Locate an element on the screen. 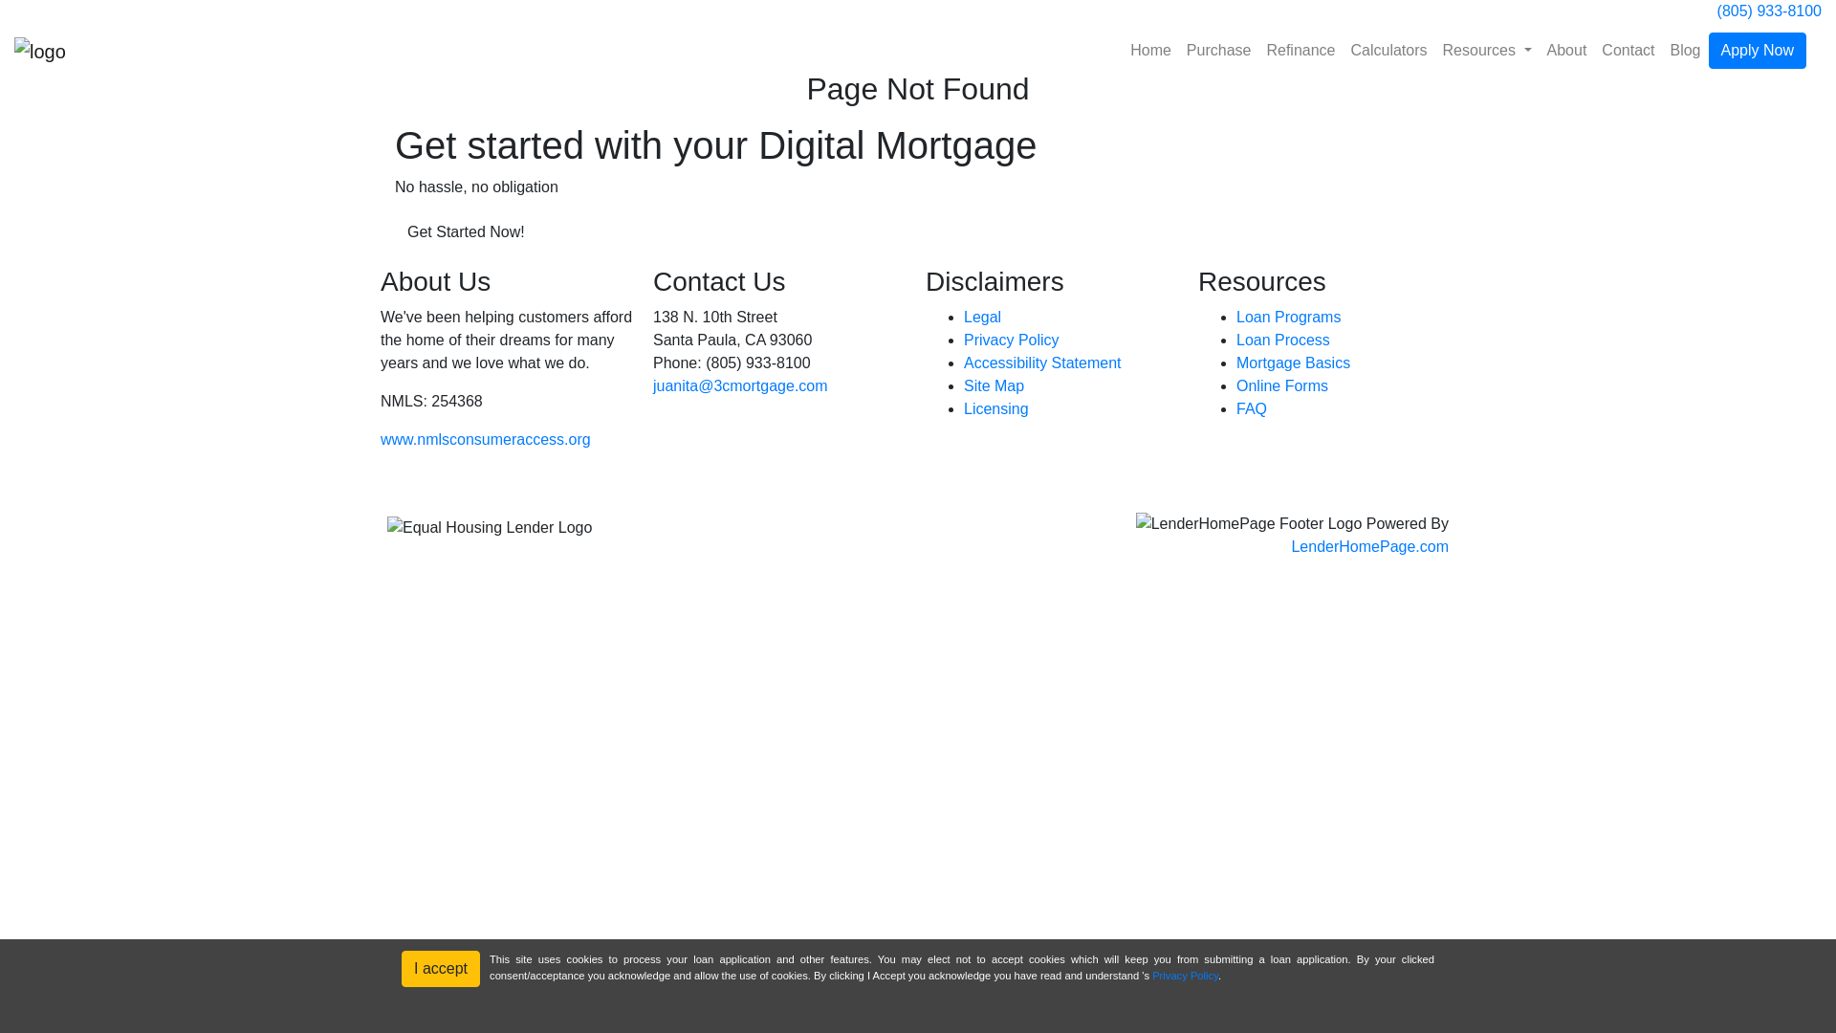 This screenshot has height=1033, width=1836. Privacy Policy is located at coordinates (1012, 341).